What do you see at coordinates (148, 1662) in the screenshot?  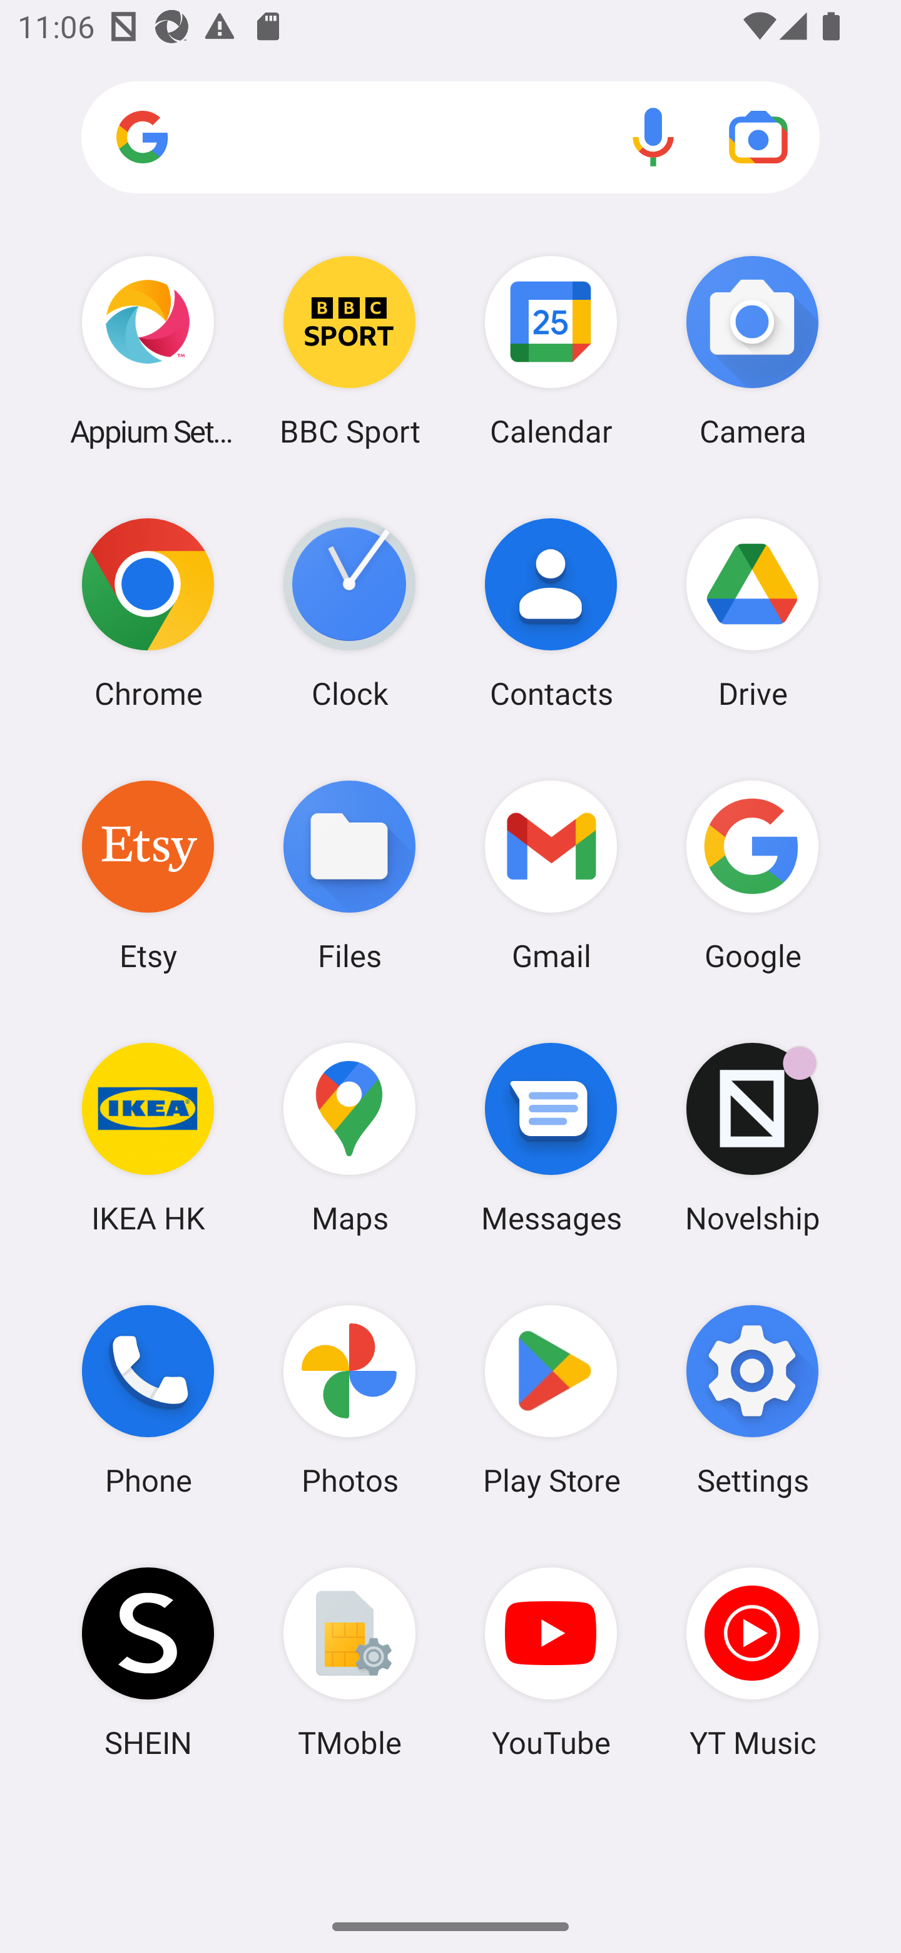 I see `SHEIN` at bounding box center [148, 1662].